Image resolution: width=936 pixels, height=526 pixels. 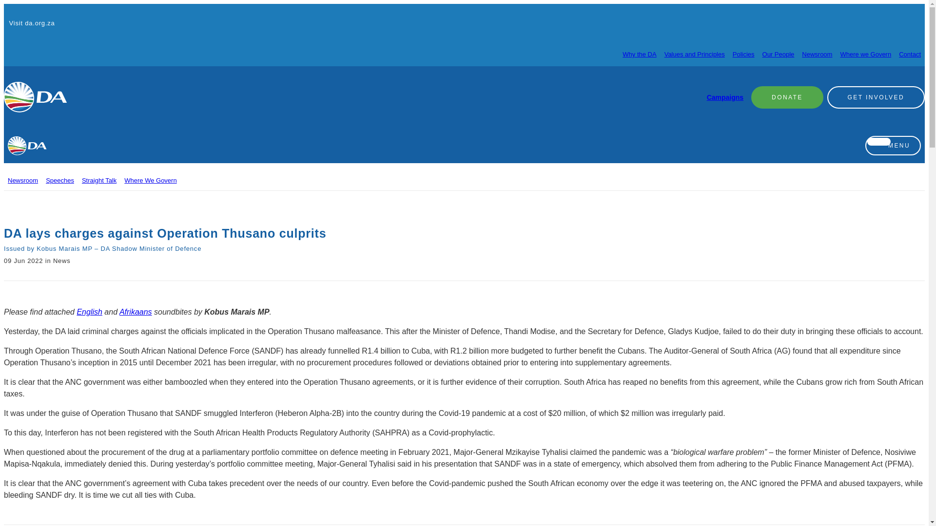 I want to click on DONATE, so click(x=787, y=97).